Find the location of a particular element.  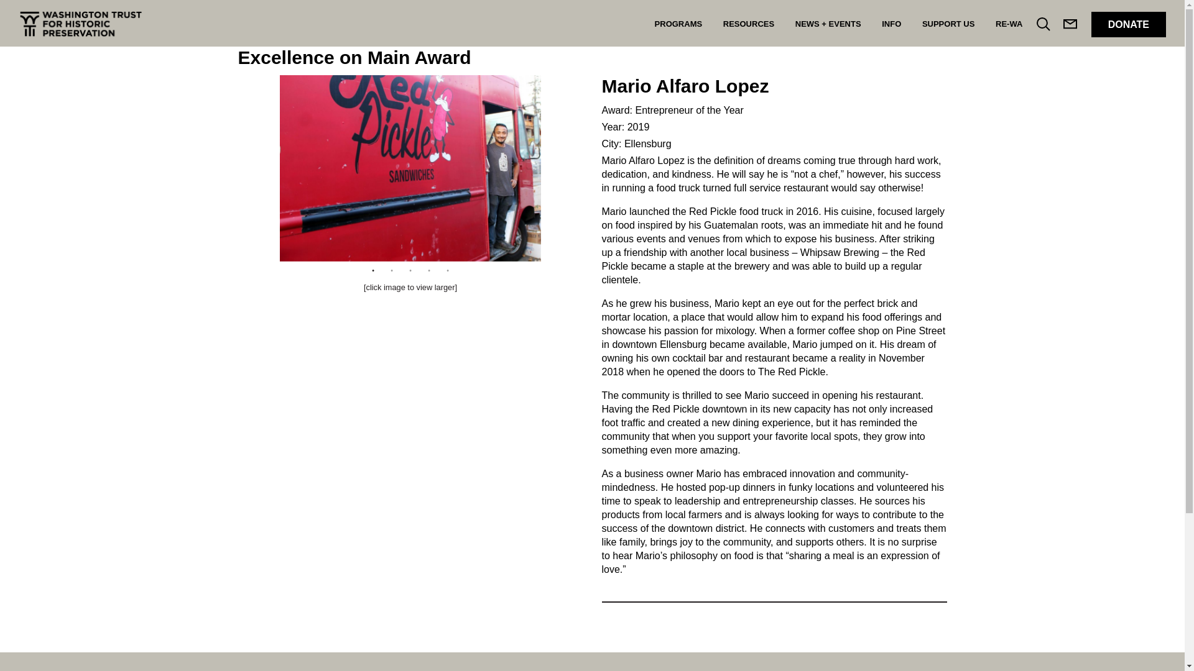

DONATE is located at coordinates (1128, 25).